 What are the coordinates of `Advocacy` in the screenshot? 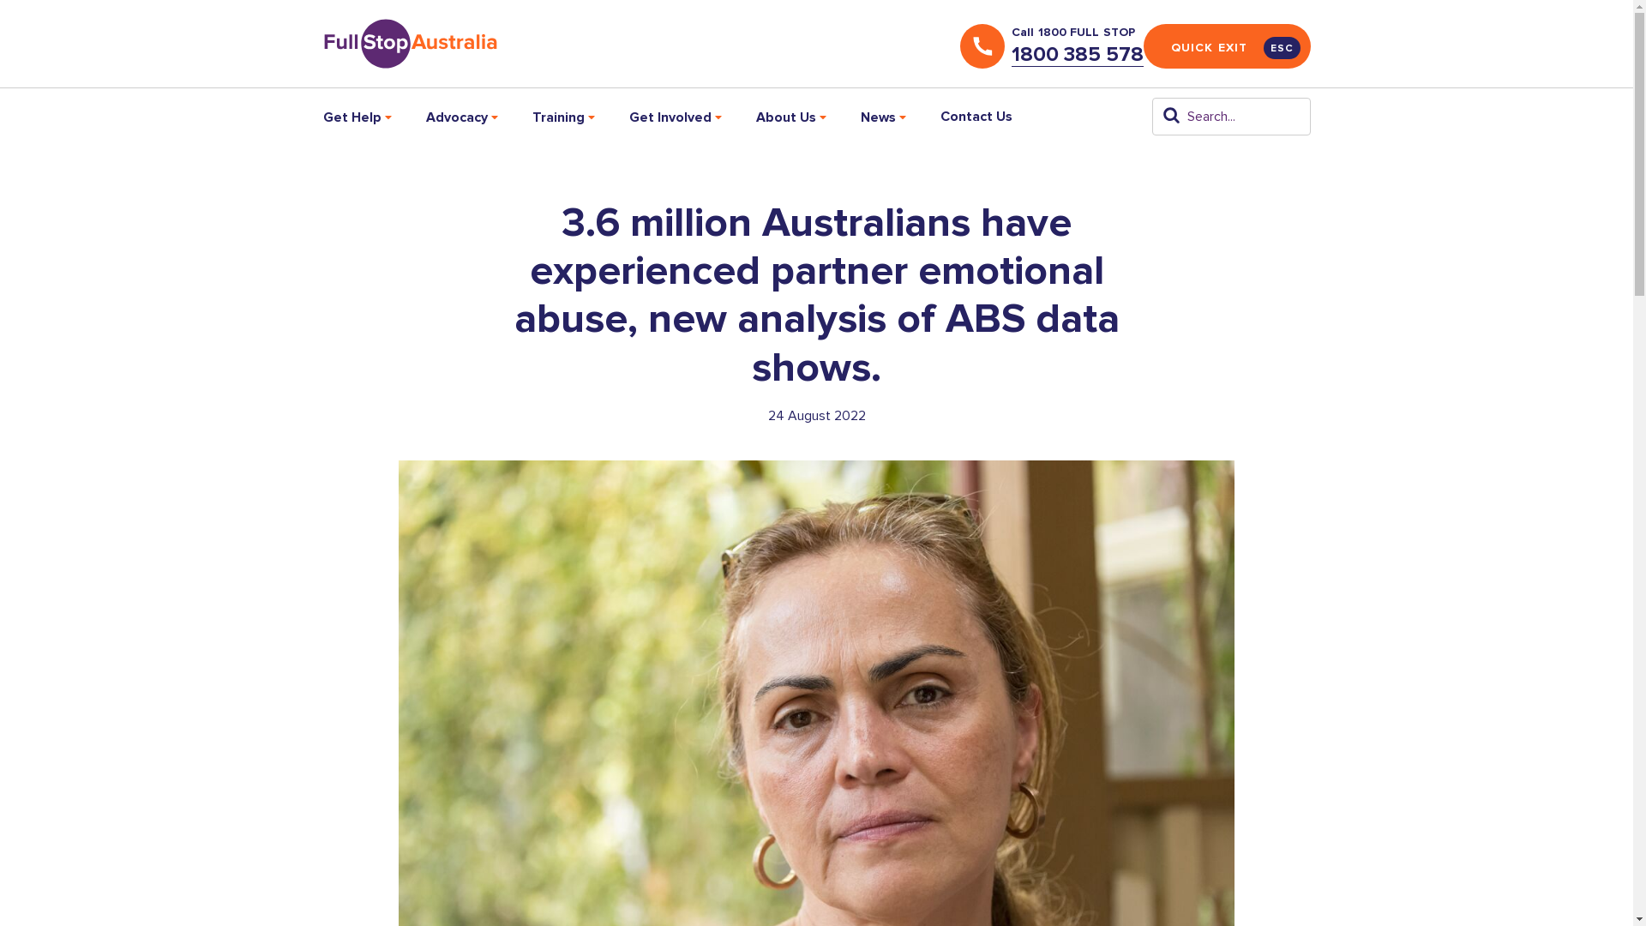 It's located at (461, 117).